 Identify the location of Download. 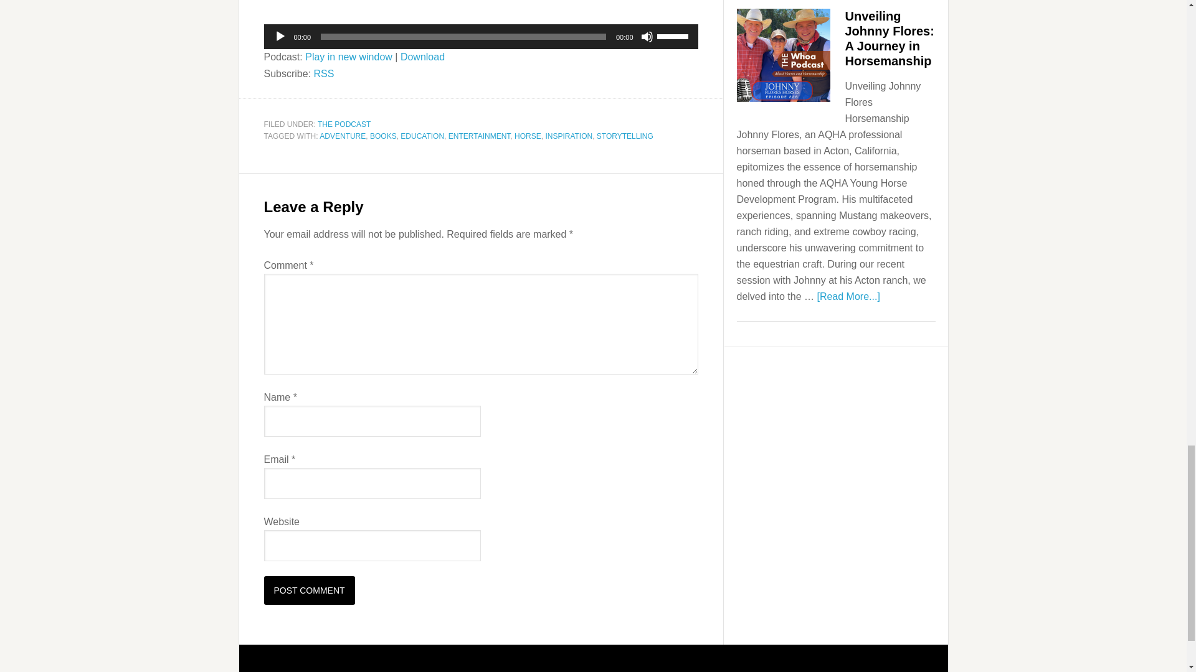
(422, 57).